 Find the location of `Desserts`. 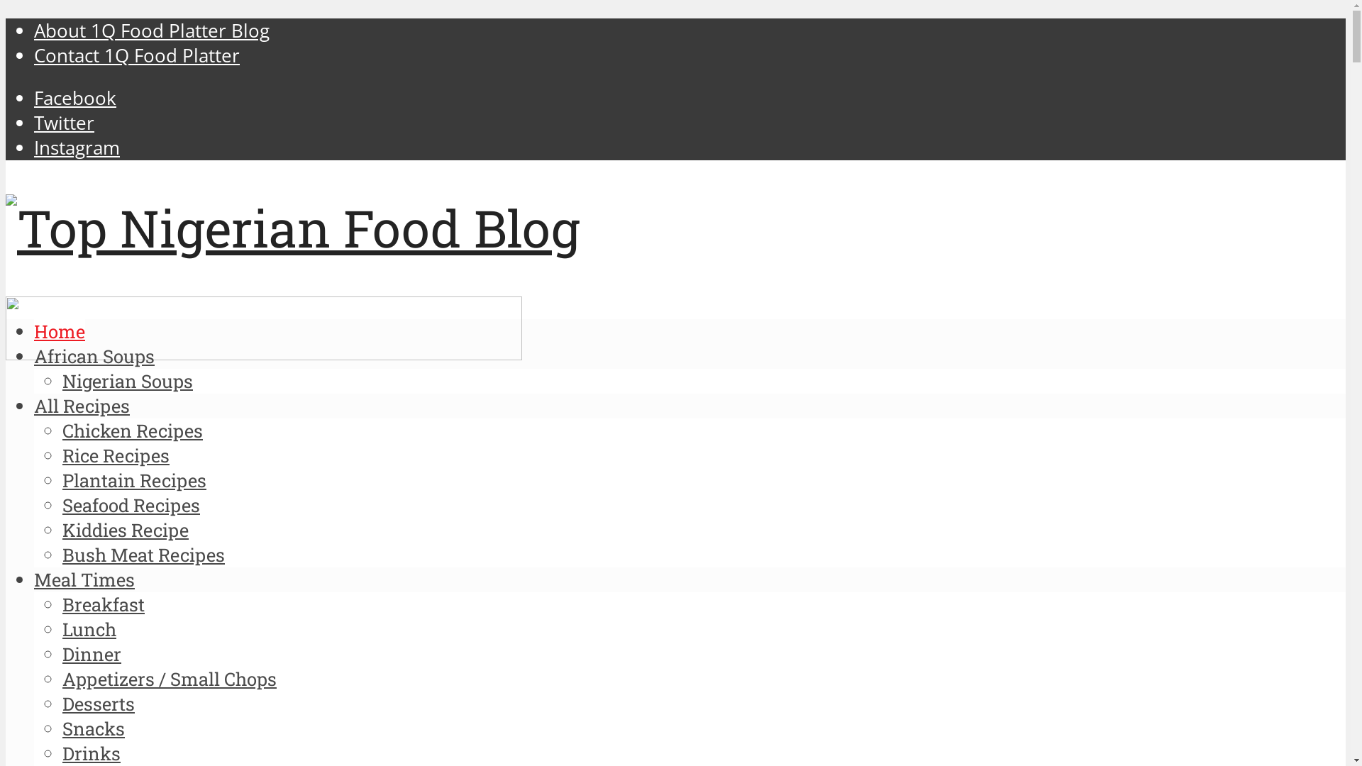

Desserts is located at coordinates (99, 704).